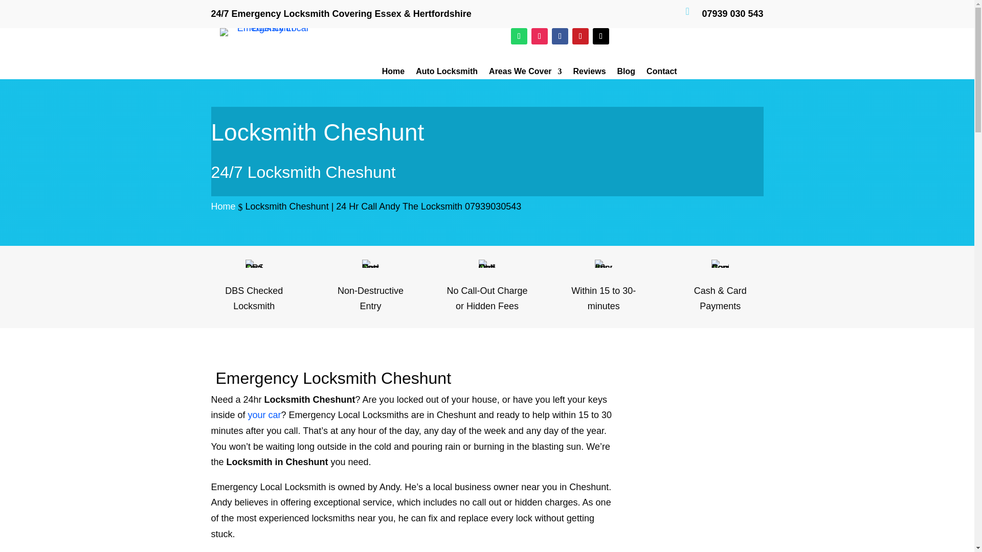 Image resolution: width=982 pixels, height=552 pixels. What do you see at coordinates (370, 263) in the screenshot?
I see `Non-Destructive-Entry-Locksmith` at bounding box center [370, 263].